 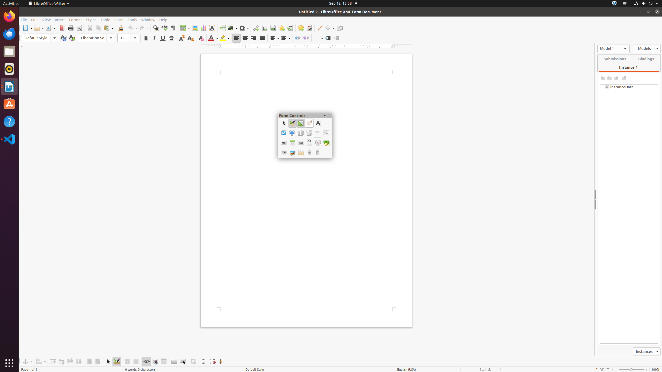 I want to click on Currency Field, so click(x=326, y=143).